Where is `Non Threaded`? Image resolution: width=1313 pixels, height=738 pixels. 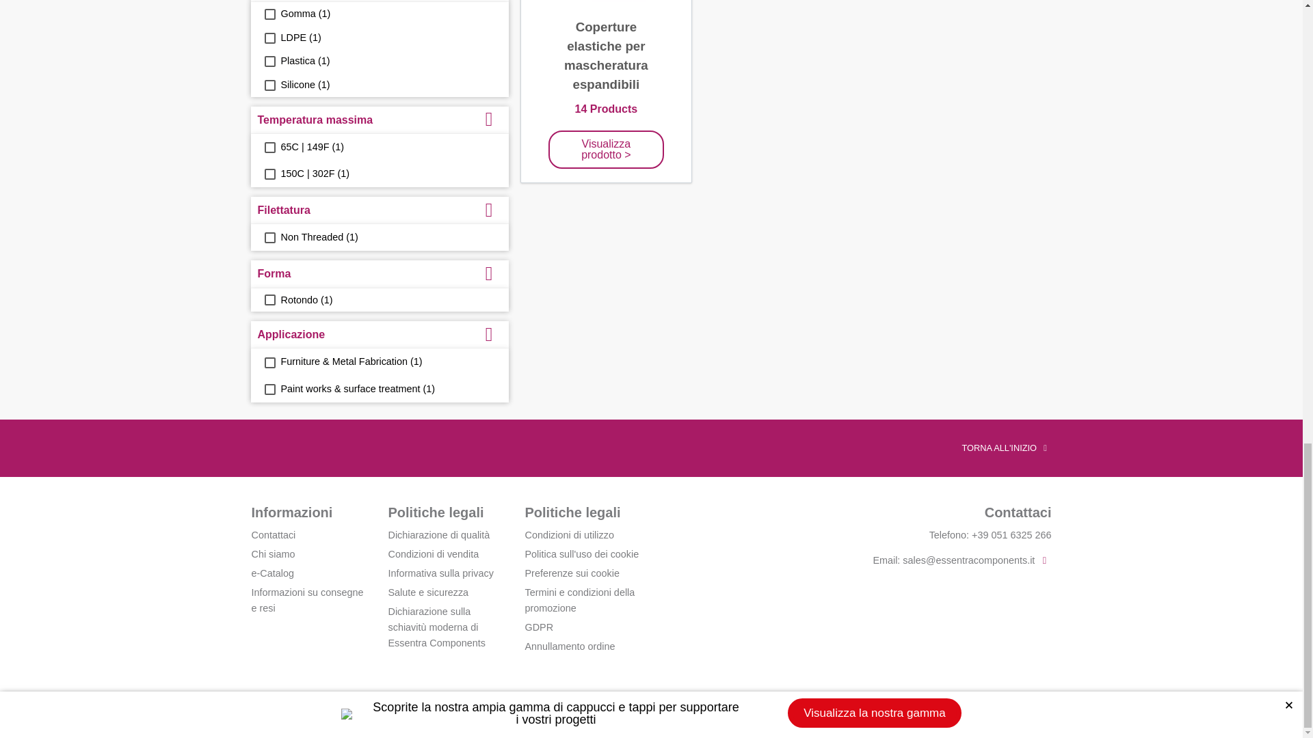 Non Threaded is located at coordinates (269, 238).